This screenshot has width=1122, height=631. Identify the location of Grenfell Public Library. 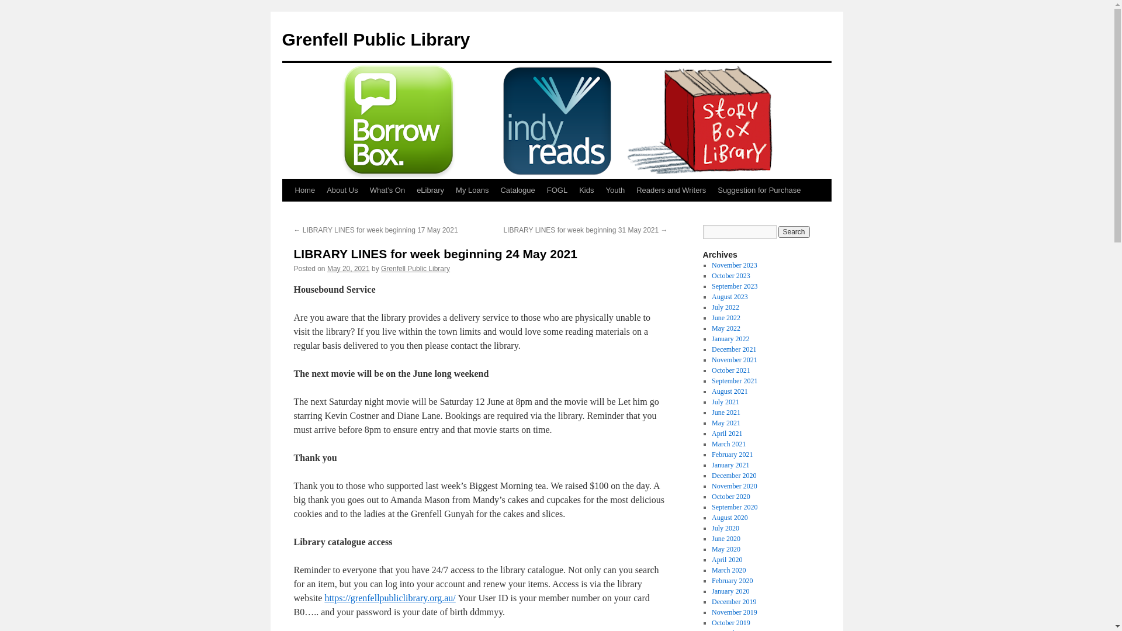
(415, 269).